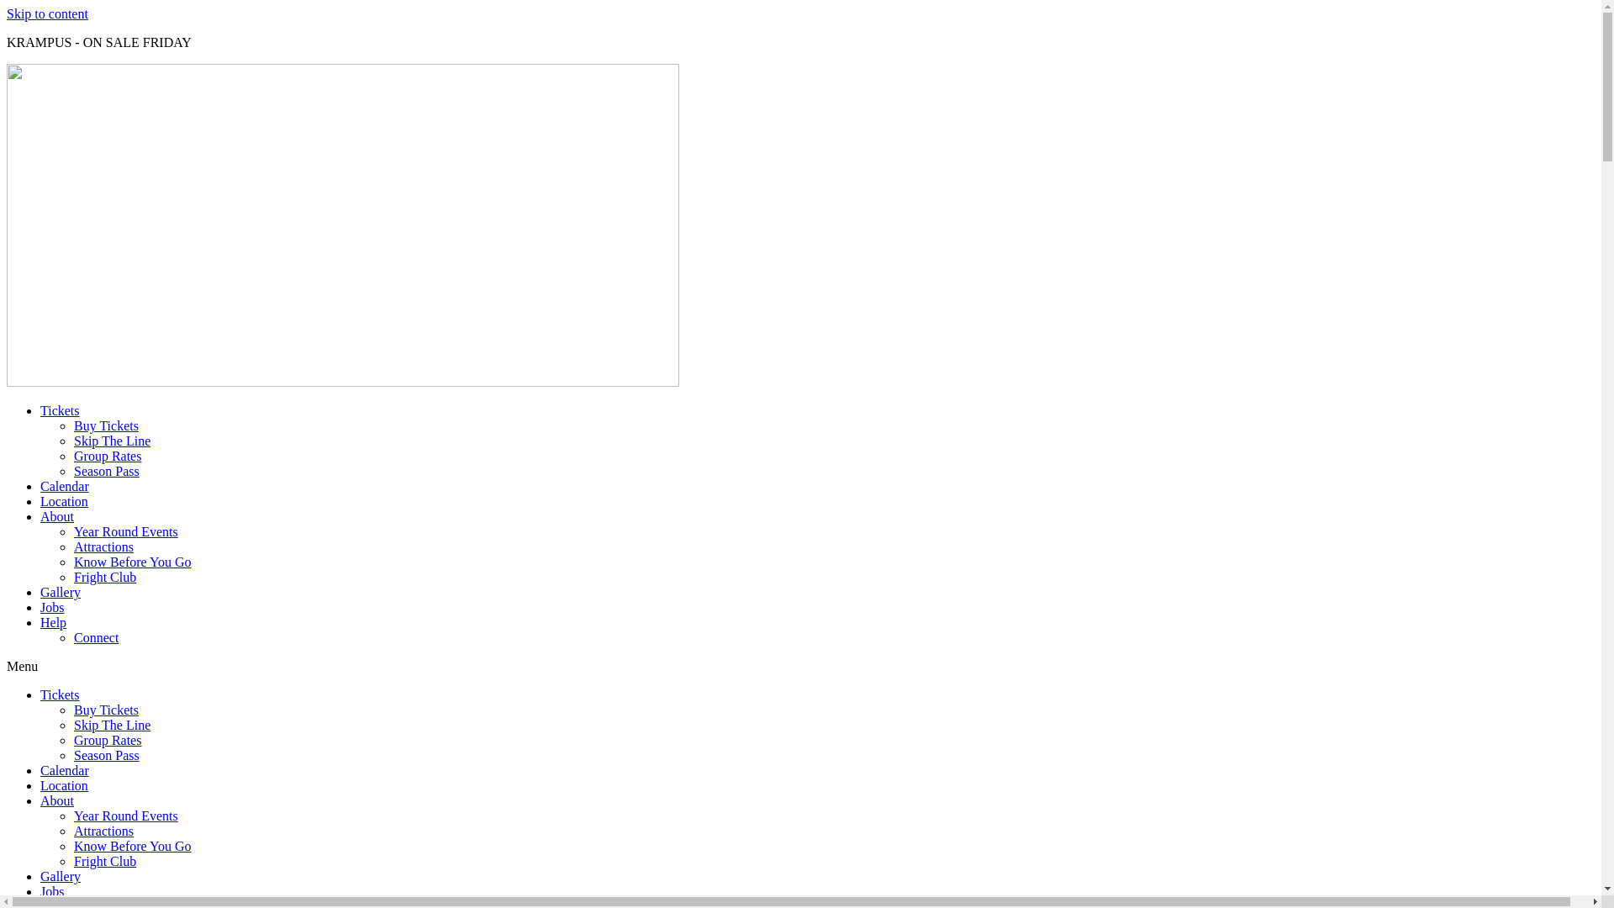 This screenshot has width=1614, height=908. I want to click on Location, so click(64, 501).